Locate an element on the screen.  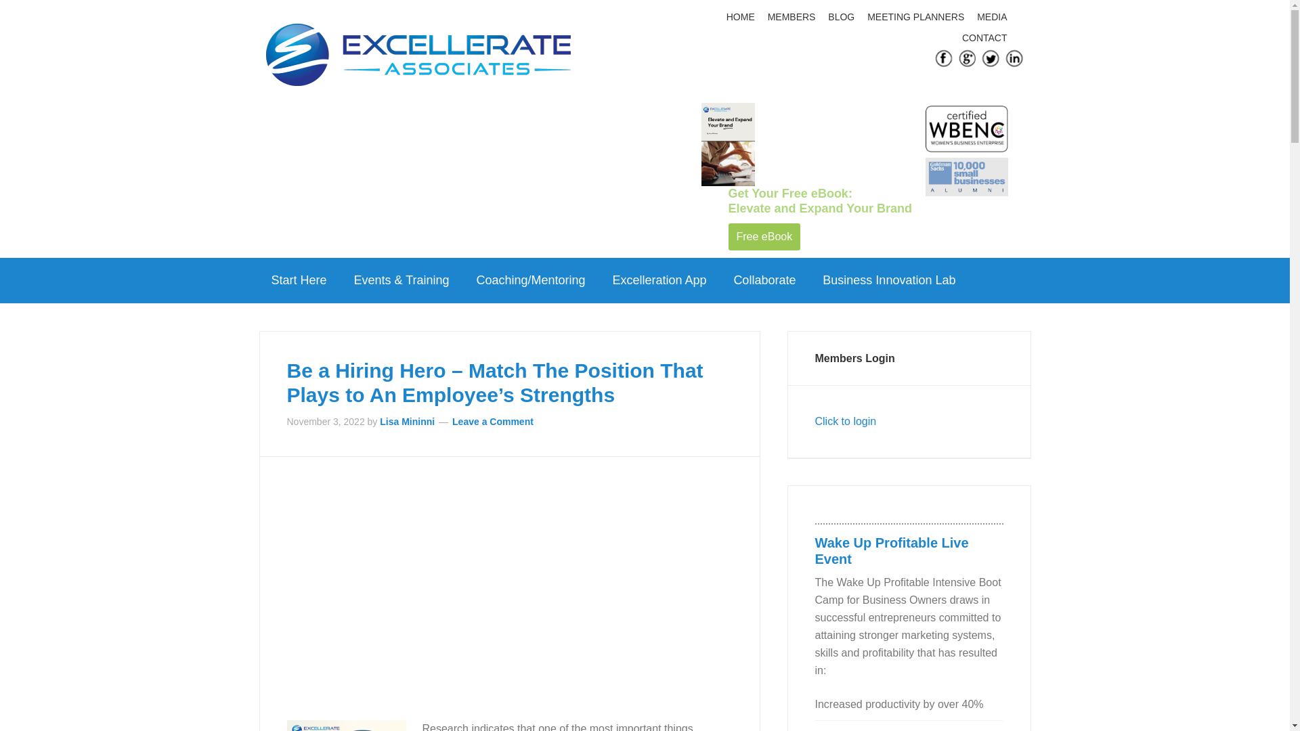
Excellerate Associates is located at coordinates (417, 59).